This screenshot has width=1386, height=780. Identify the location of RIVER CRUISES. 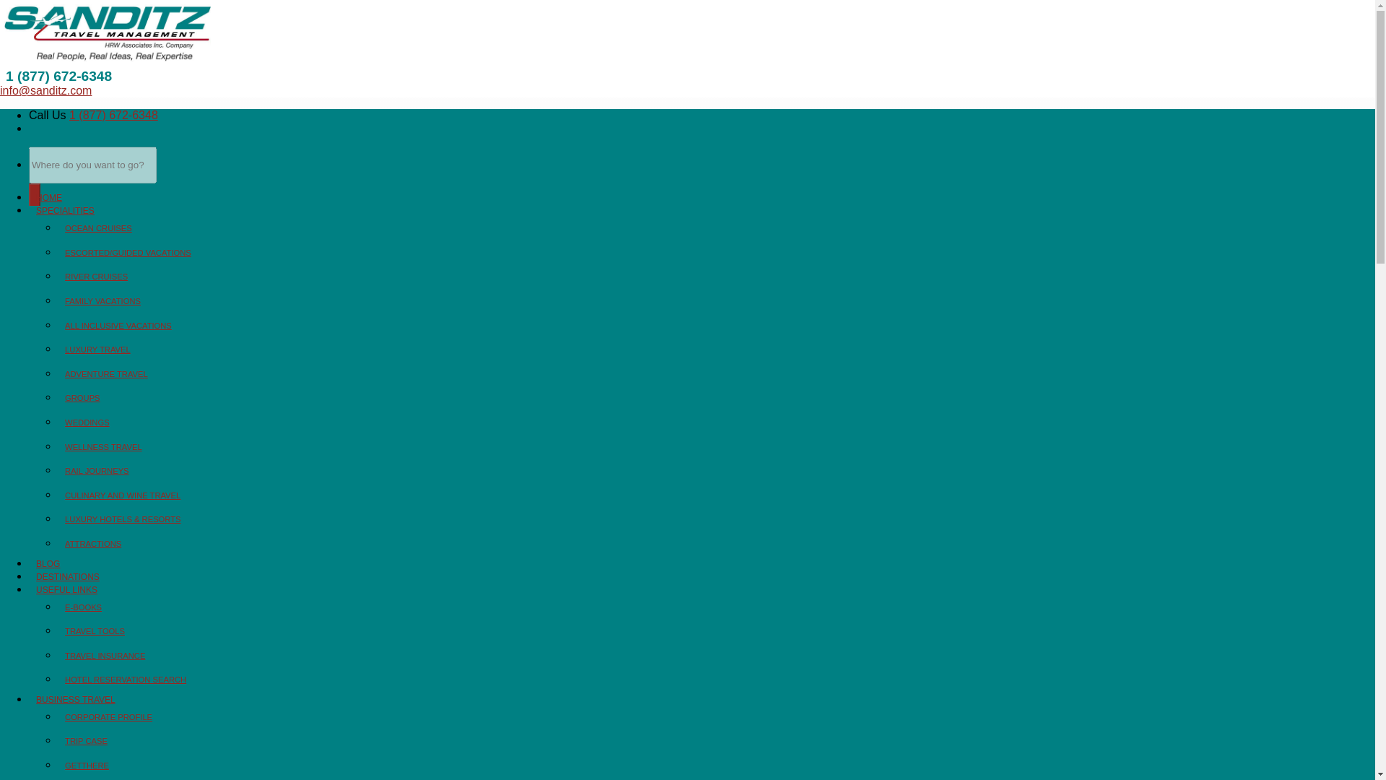
(96, 276).